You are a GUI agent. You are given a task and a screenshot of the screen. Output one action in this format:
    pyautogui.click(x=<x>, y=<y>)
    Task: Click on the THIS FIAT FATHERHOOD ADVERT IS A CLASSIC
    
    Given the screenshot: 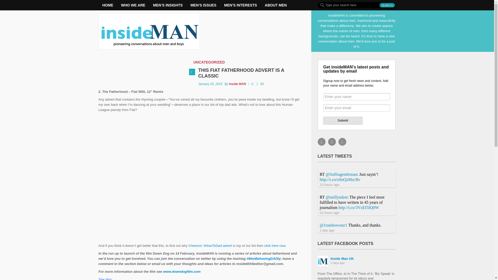 What is the action you would take?
    pyautogui.click(x=241, y=73)
    